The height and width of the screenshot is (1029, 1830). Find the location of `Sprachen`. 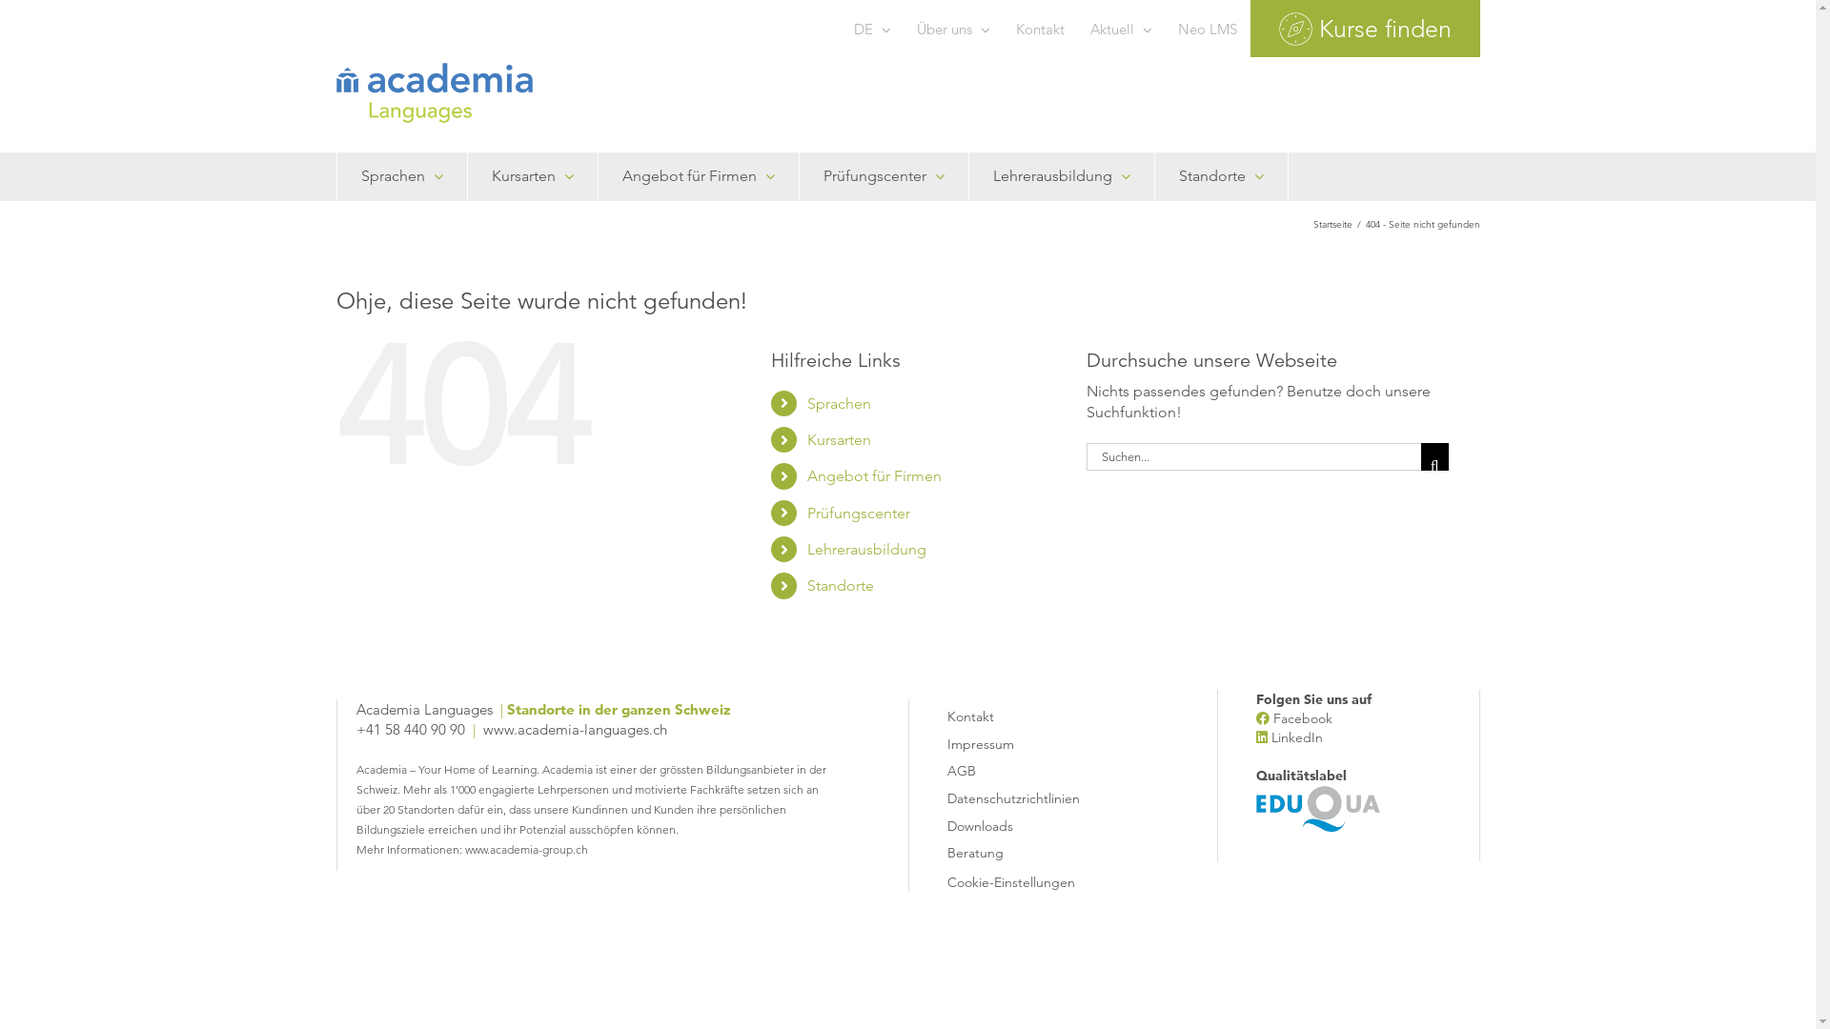

Sprachen is located at coordinates (401, 176).